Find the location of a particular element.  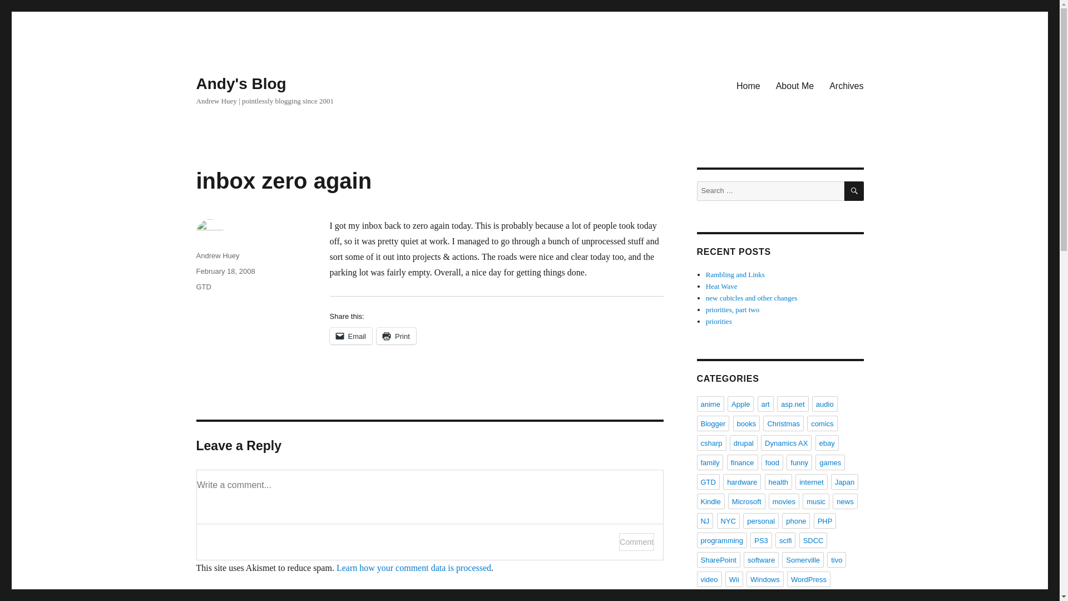

Andrew Huey is located at coordinates (217, 255).